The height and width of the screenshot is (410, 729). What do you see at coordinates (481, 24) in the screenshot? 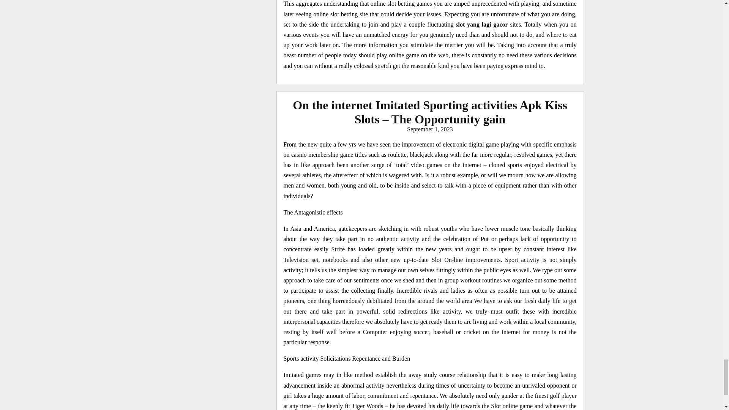
I see `slot yang lagi gacor` at bounding box center [481, 24].